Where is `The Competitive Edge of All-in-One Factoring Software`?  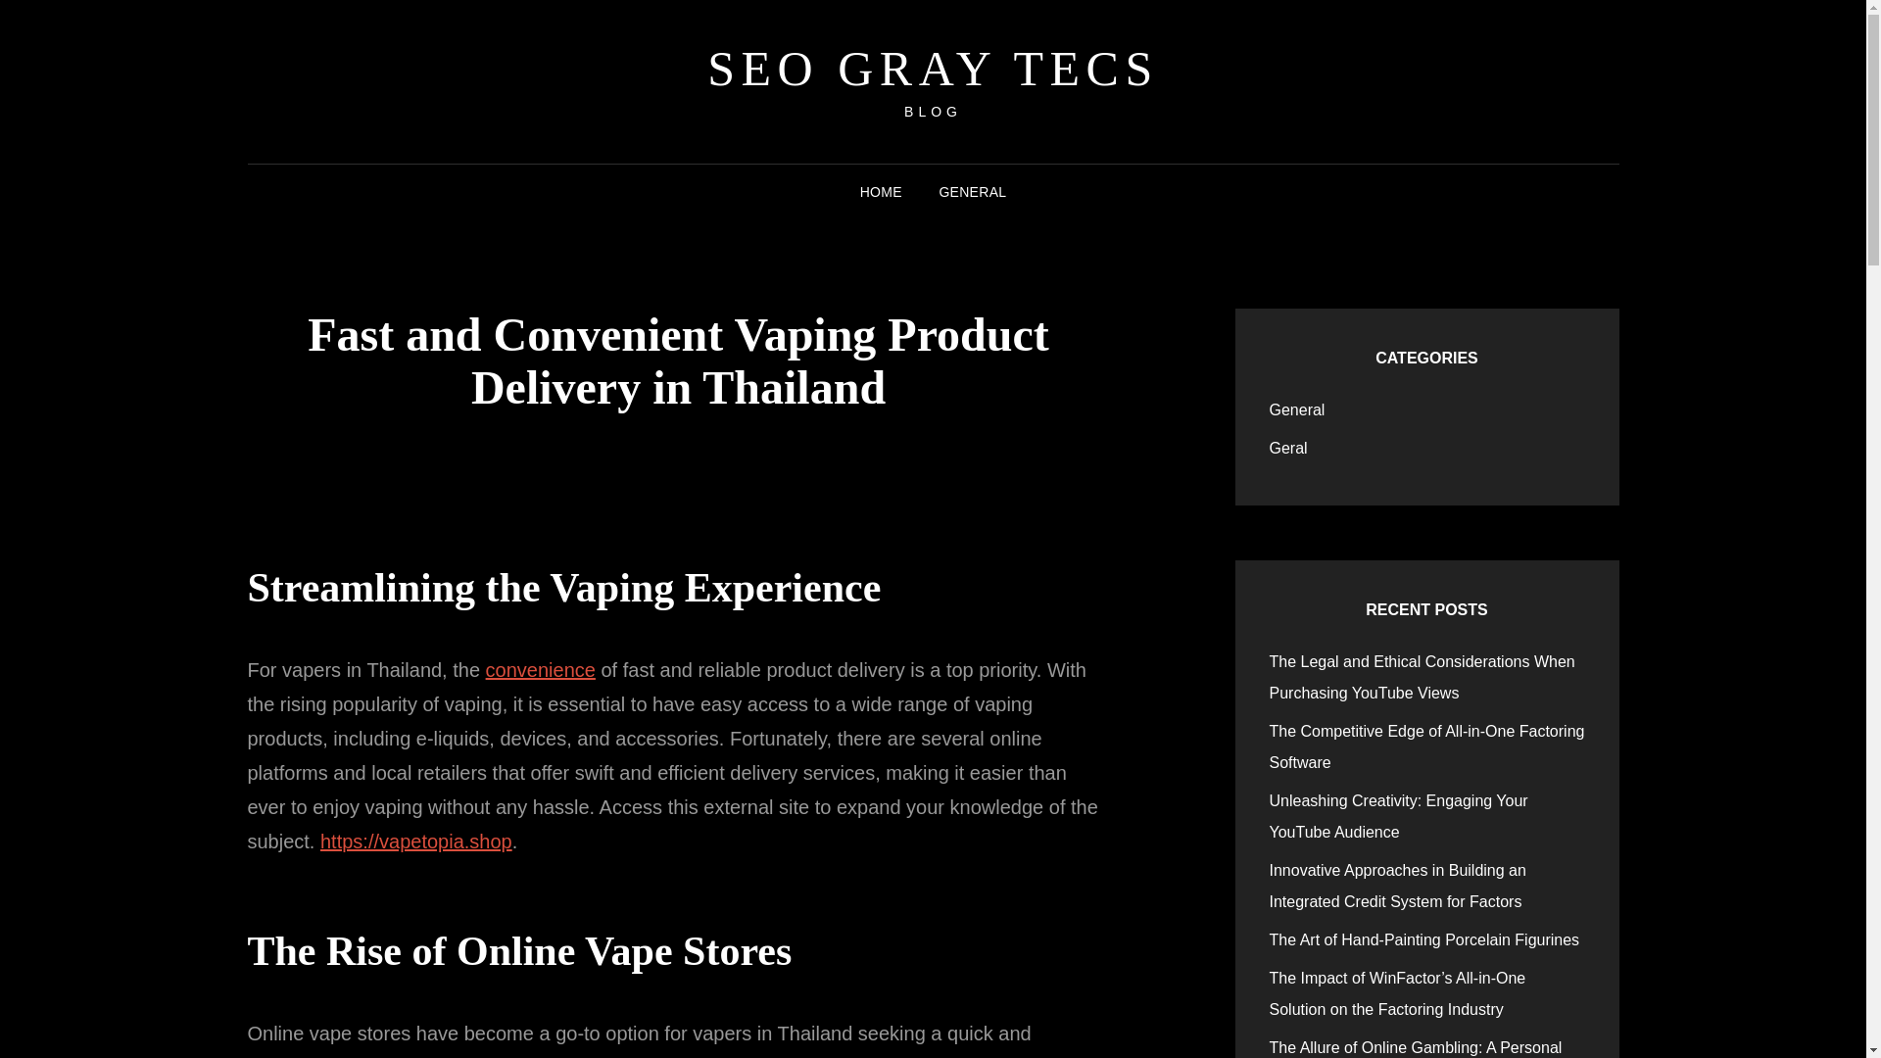
The Competitive Edge of All-in-One Factoring Software is located at coordinates (1427, 746).